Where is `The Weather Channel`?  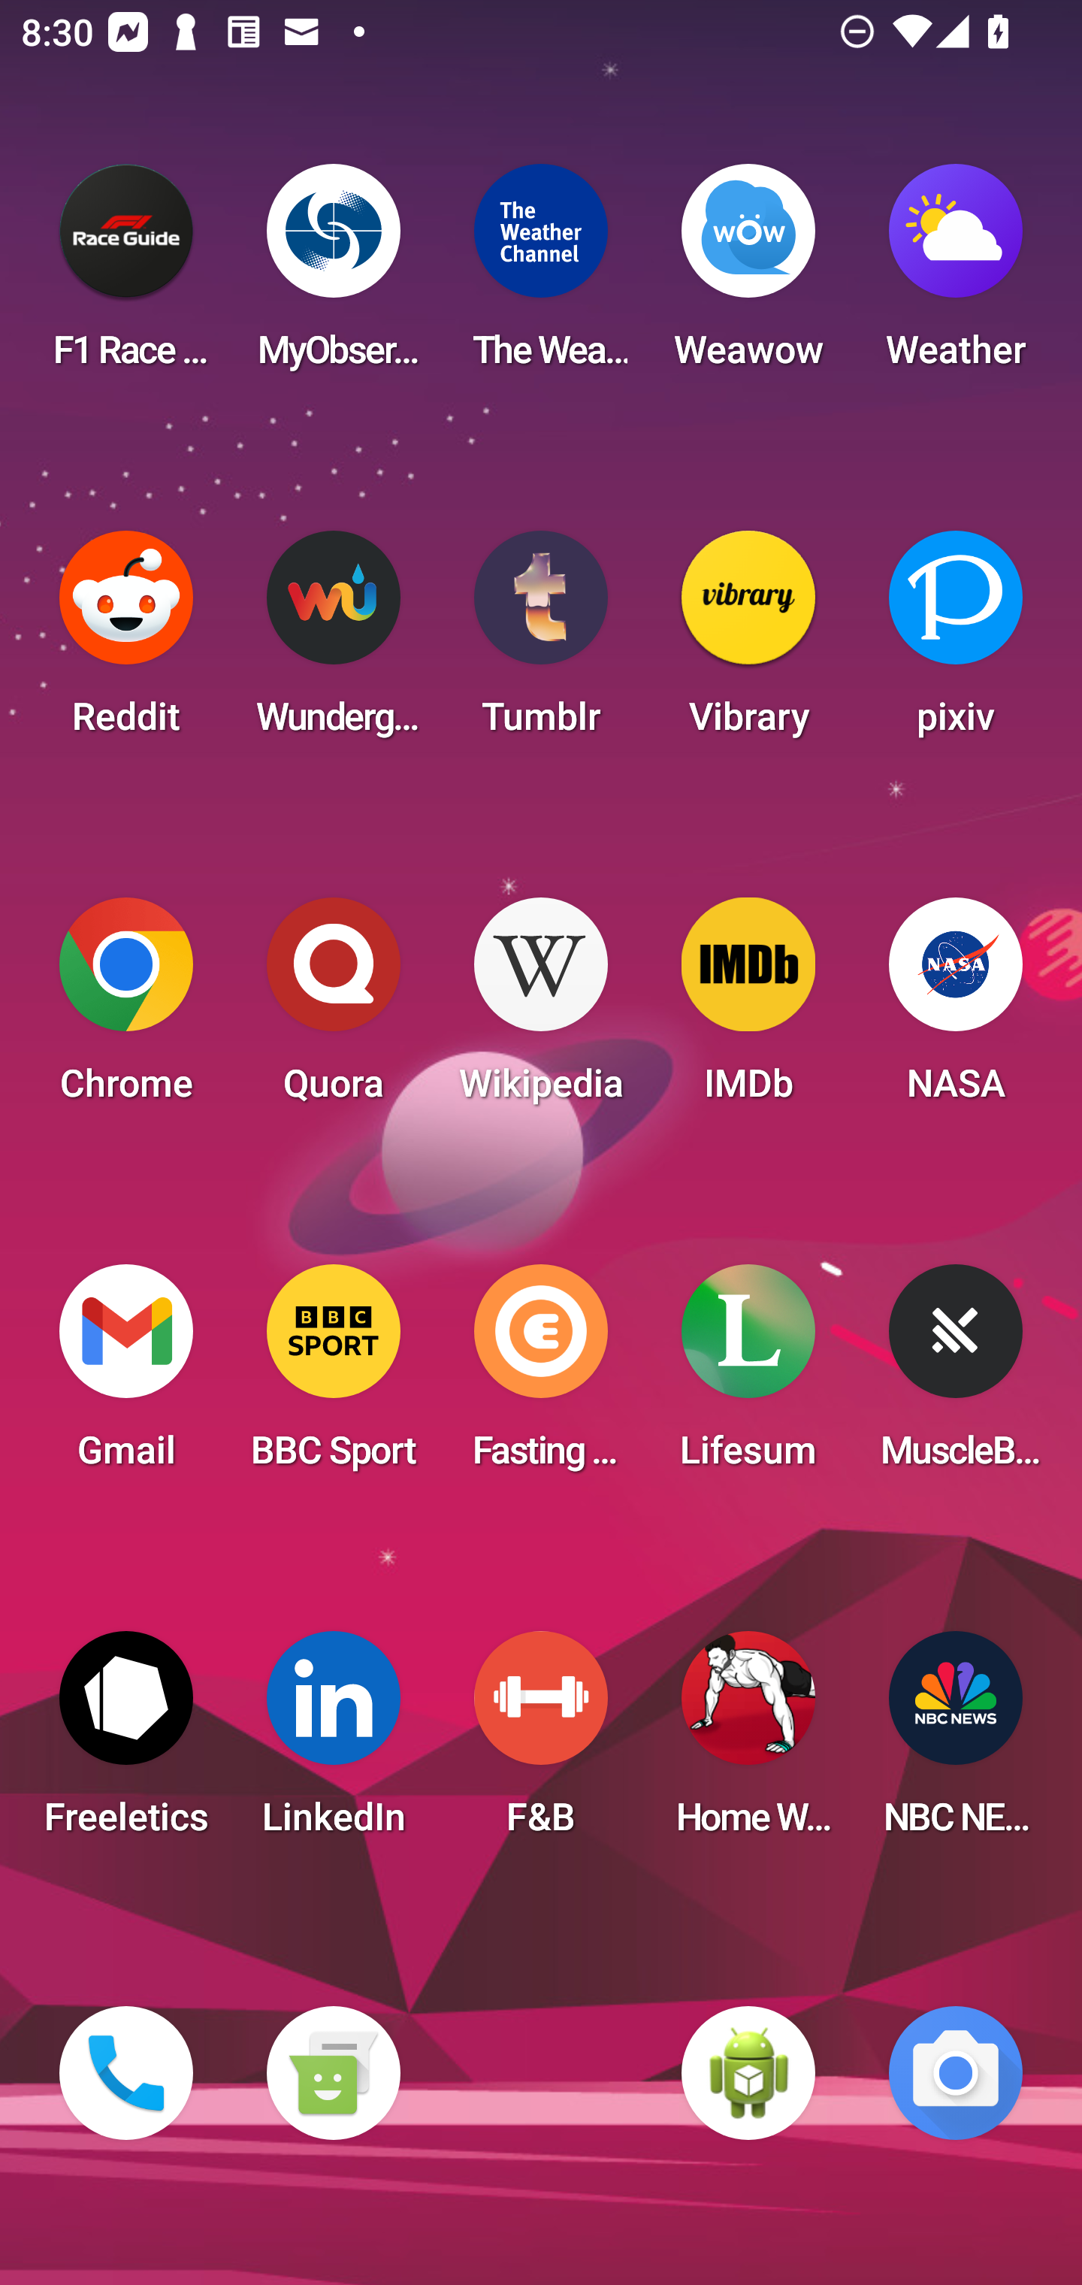
The Weather Channel is located at coordinates (541, 275).